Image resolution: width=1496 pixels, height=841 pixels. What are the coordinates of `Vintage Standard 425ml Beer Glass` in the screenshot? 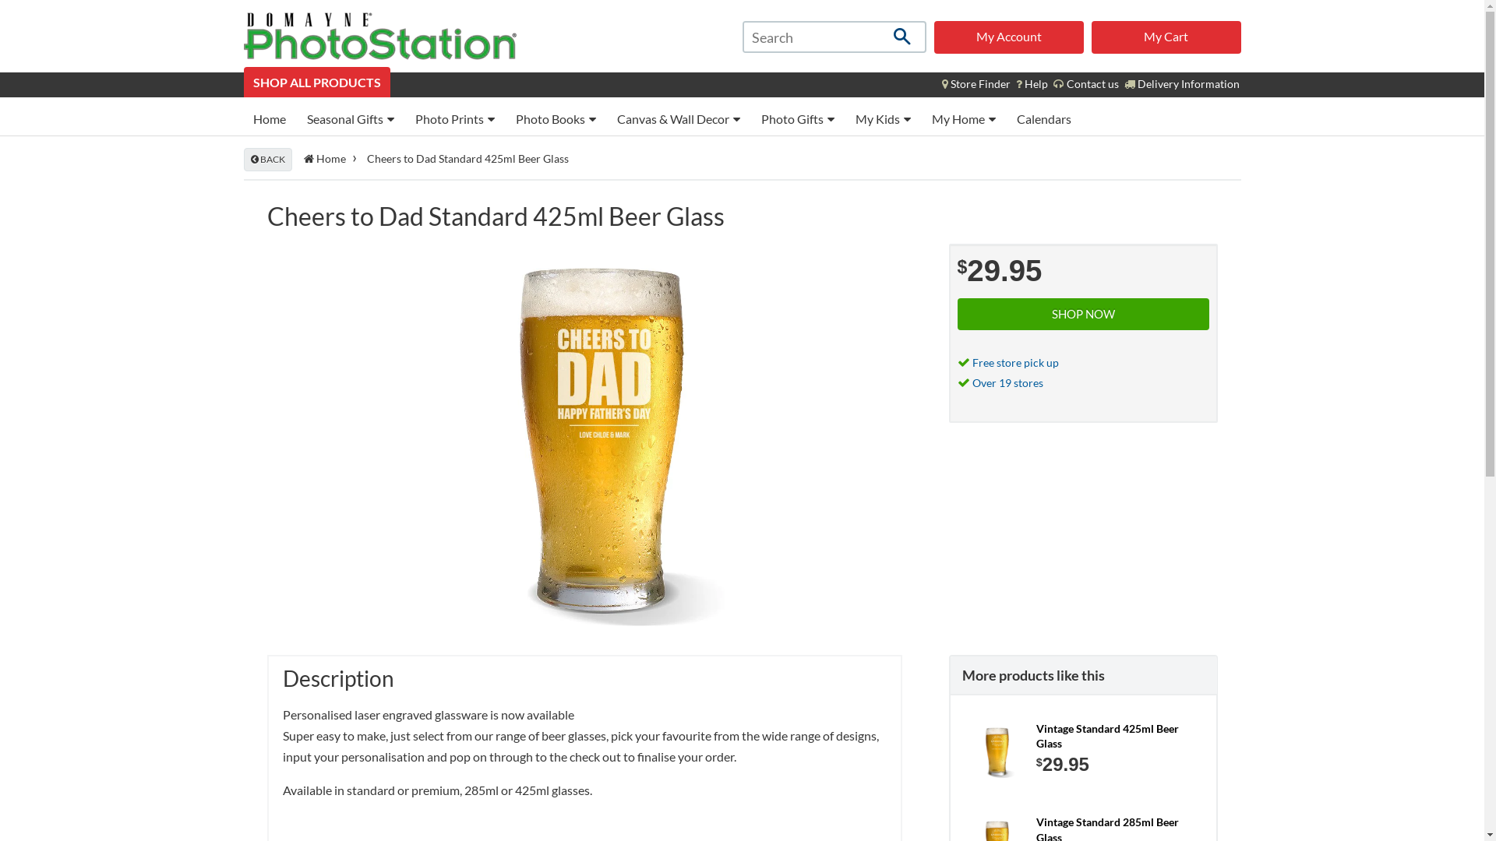 It's located at (1114, 737).